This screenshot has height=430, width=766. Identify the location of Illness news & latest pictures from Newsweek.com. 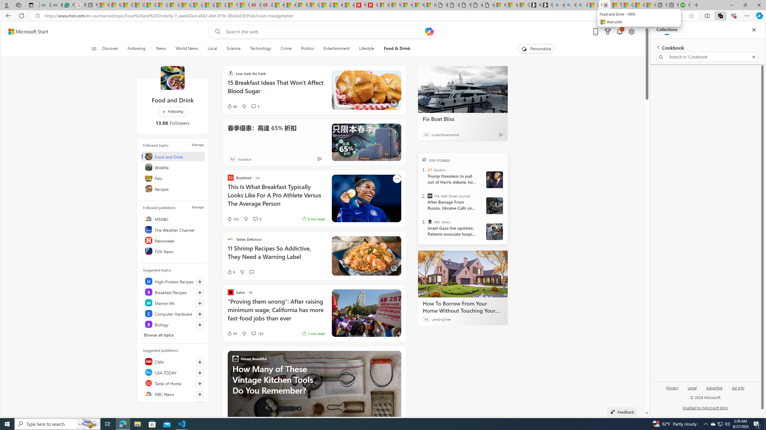
(372, 5).